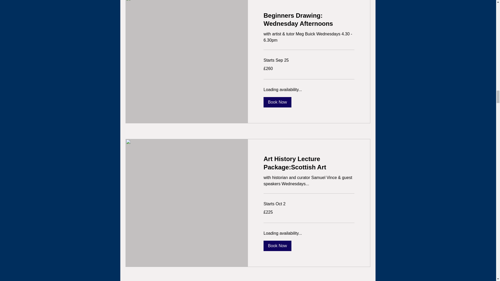 Image resolution: width=500 pixels, height=281 pixels. Describe the element at coordinates (309, 19) in the screenshot. I see `Beginners Drawing: Wednesday Afternoons` at that location.